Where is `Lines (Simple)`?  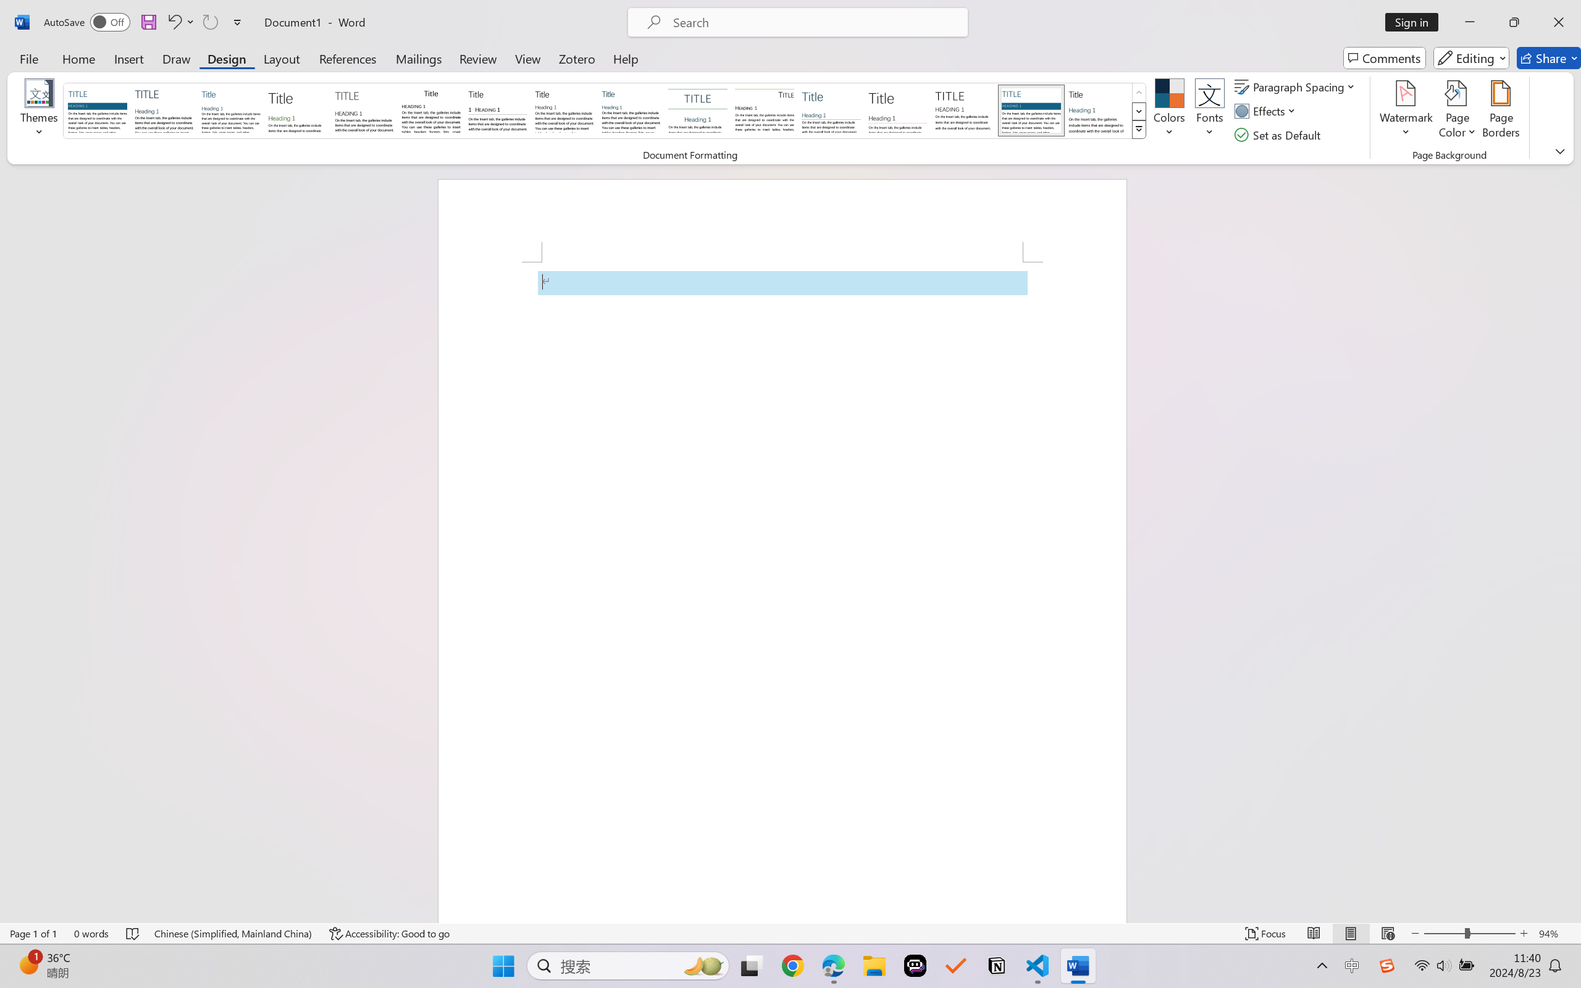
Lines (Simple) is located at coordinates (831, 110).